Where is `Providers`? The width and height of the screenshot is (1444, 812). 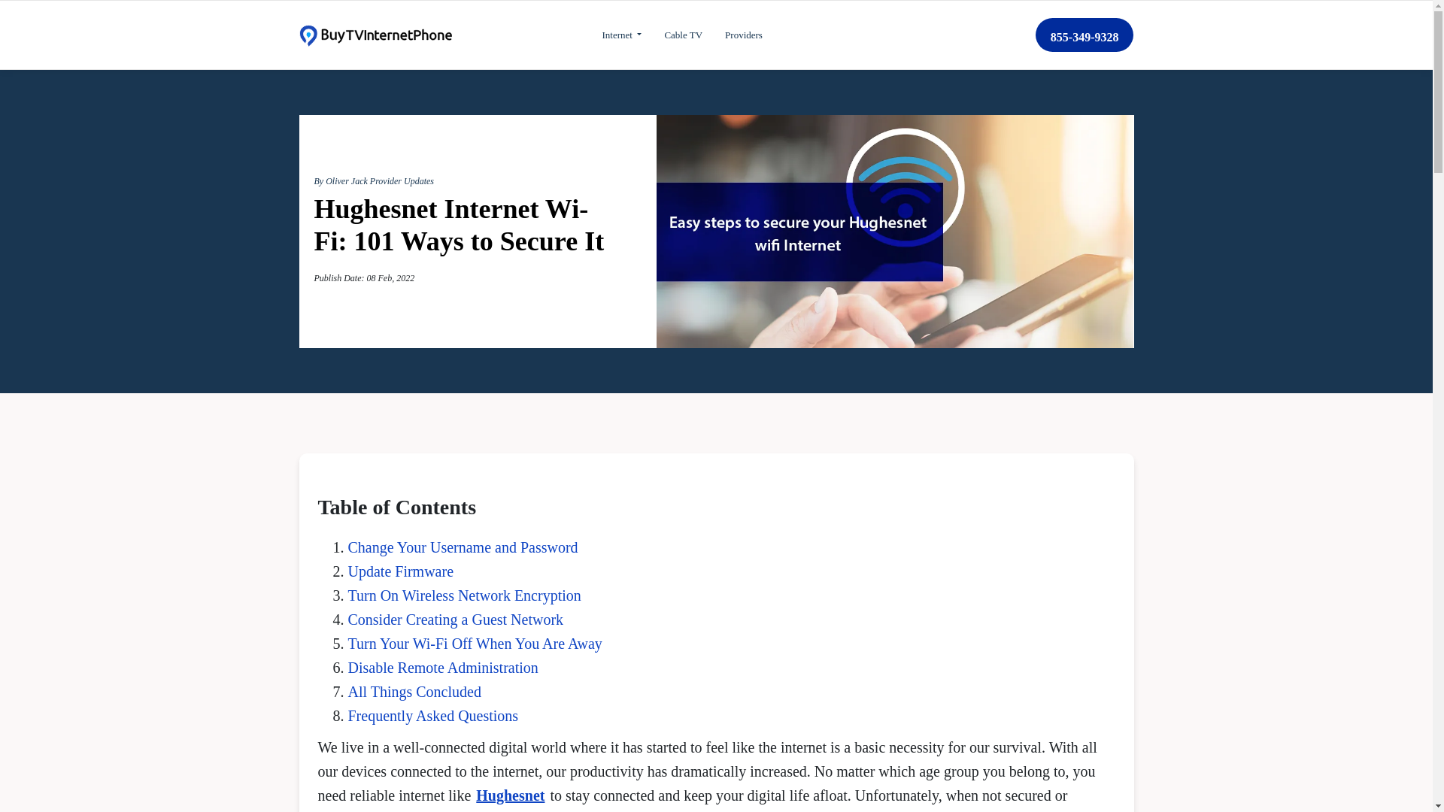
Providers is located at coordinates (743, 35).